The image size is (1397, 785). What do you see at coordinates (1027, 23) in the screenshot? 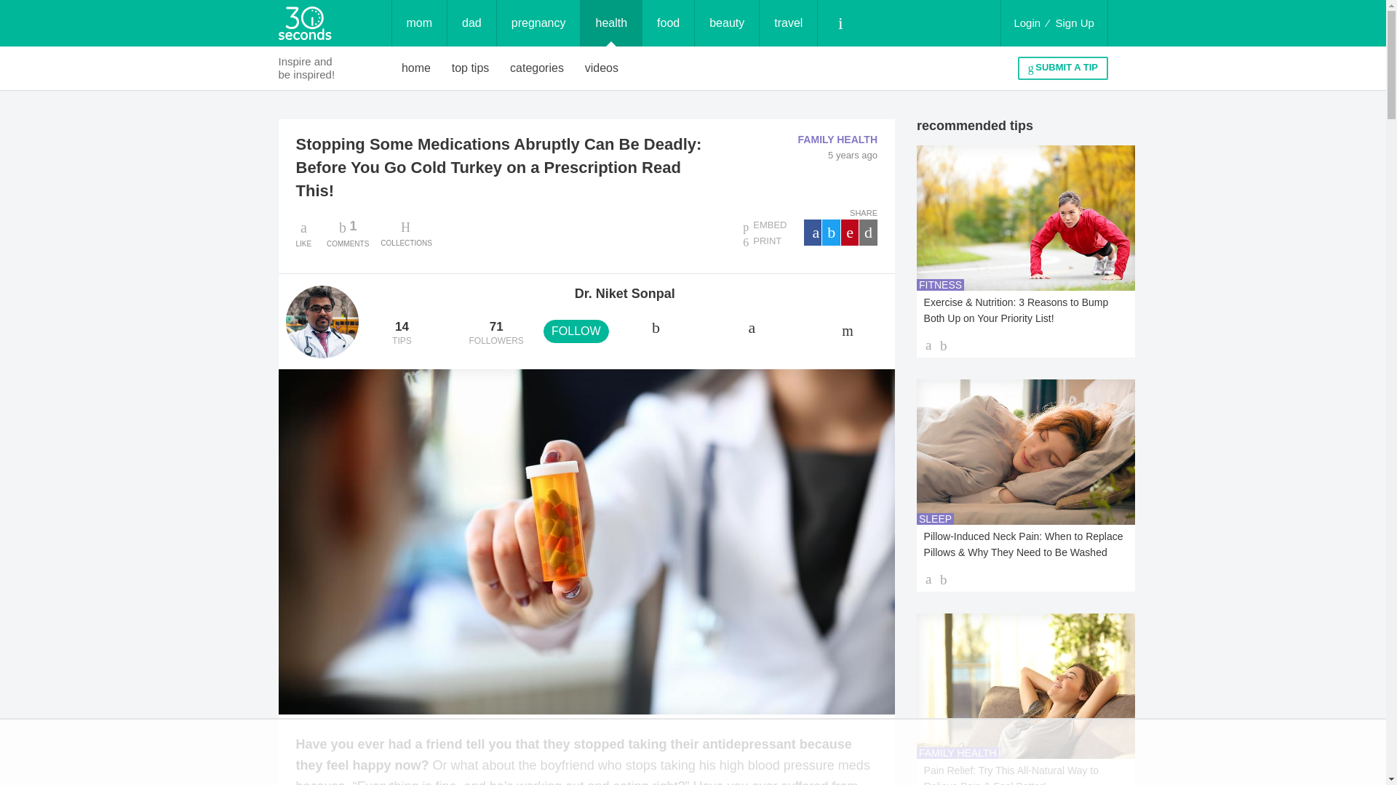
I see `dad` at bounding box center [1027, 23].